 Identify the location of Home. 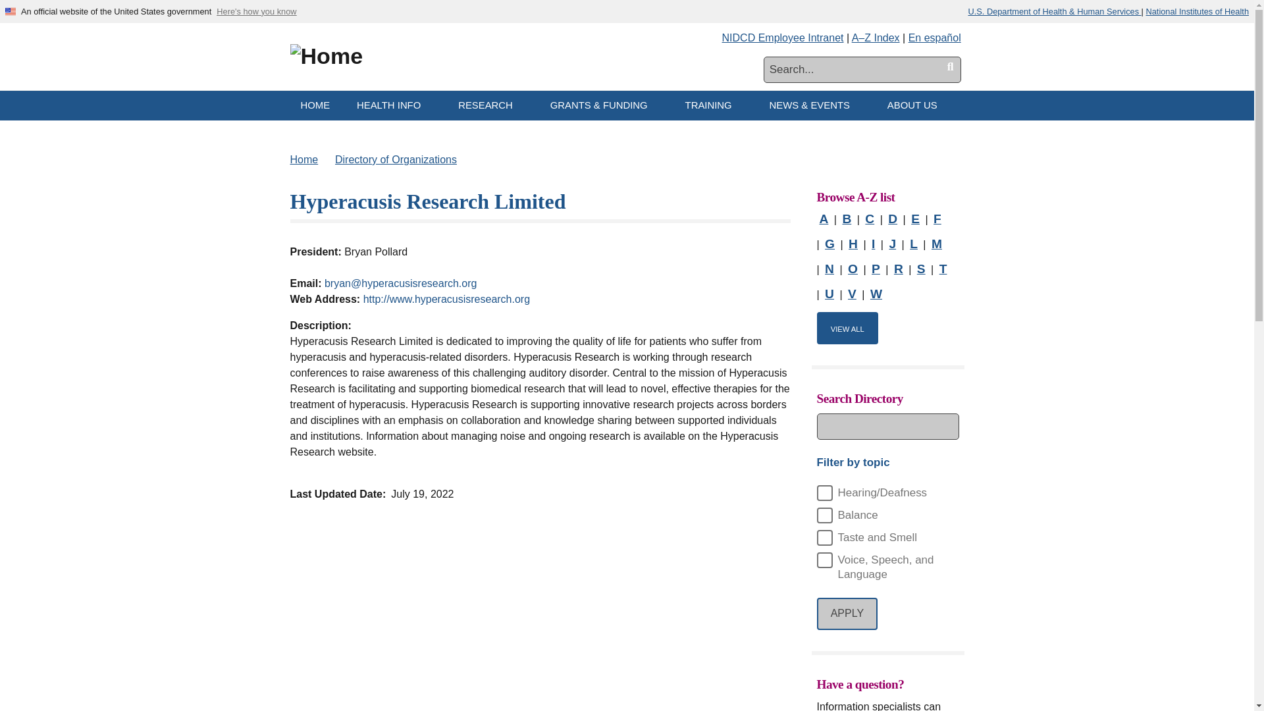
(303, 159).